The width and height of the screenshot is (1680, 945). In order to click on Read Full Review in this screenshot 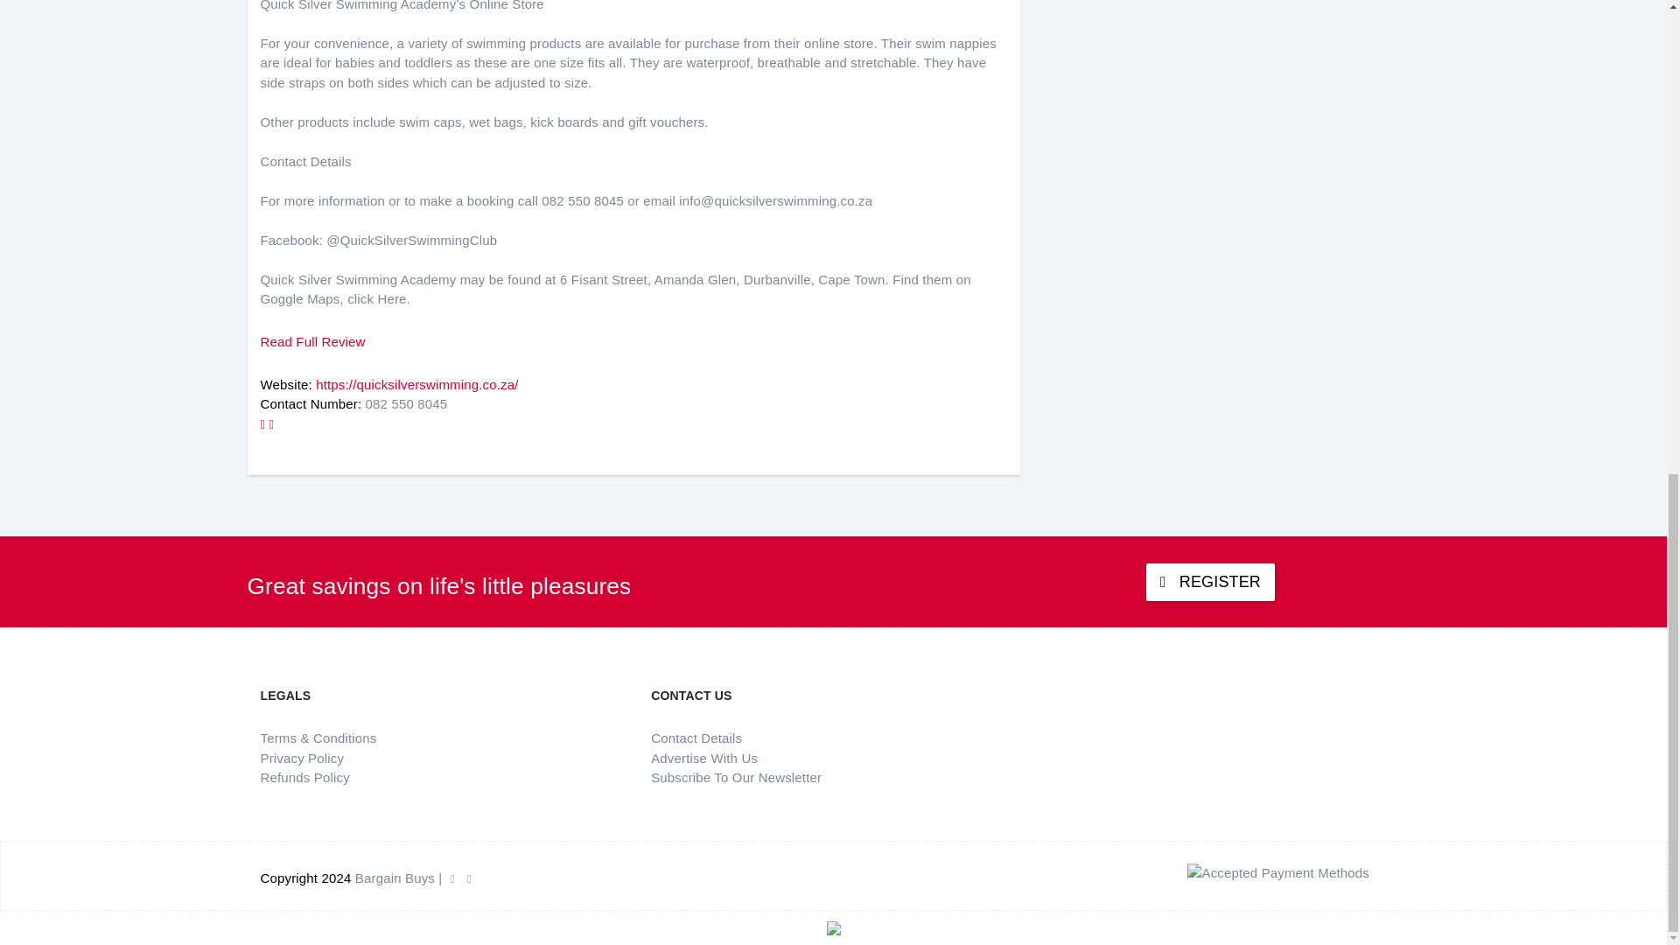, I will do `click(313, 341)`.